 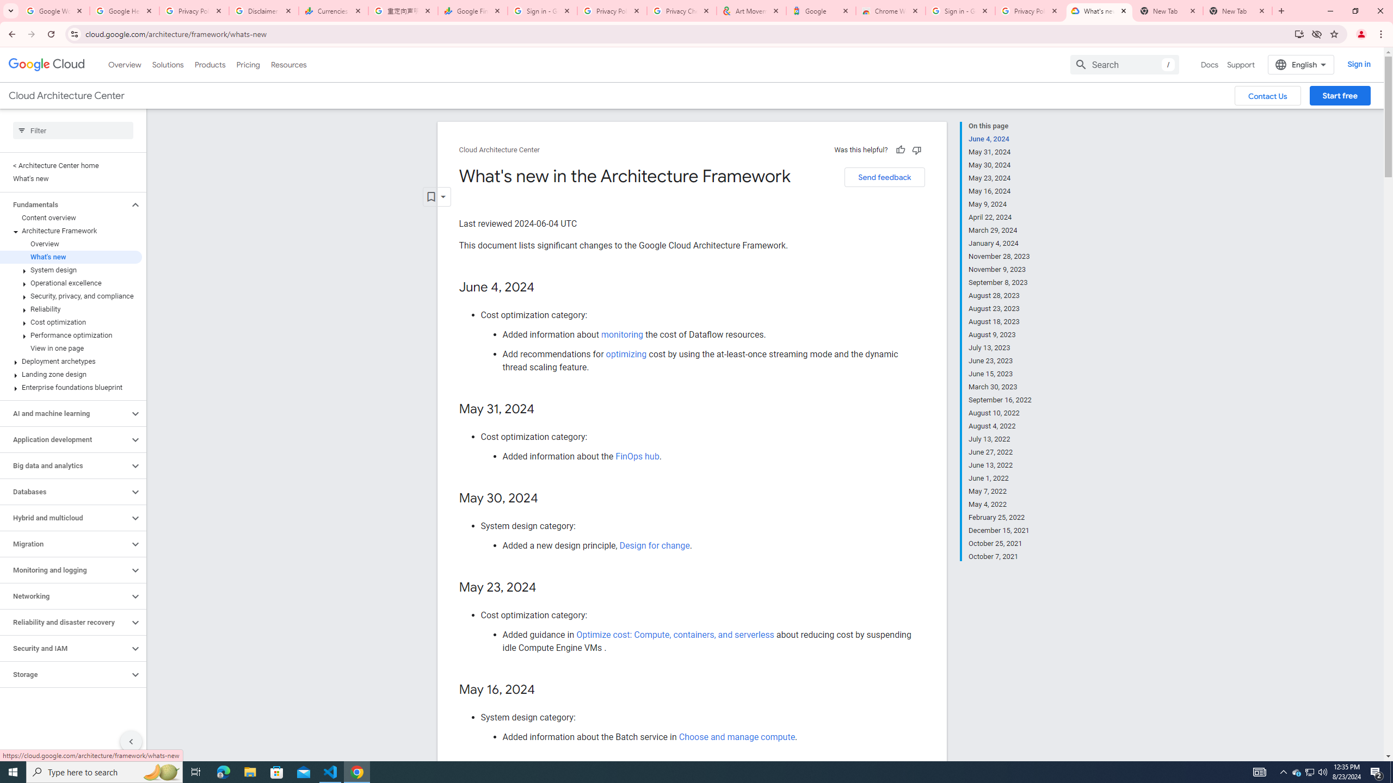 I want to click on April 22, 2024, so click(x=1000, y=217).